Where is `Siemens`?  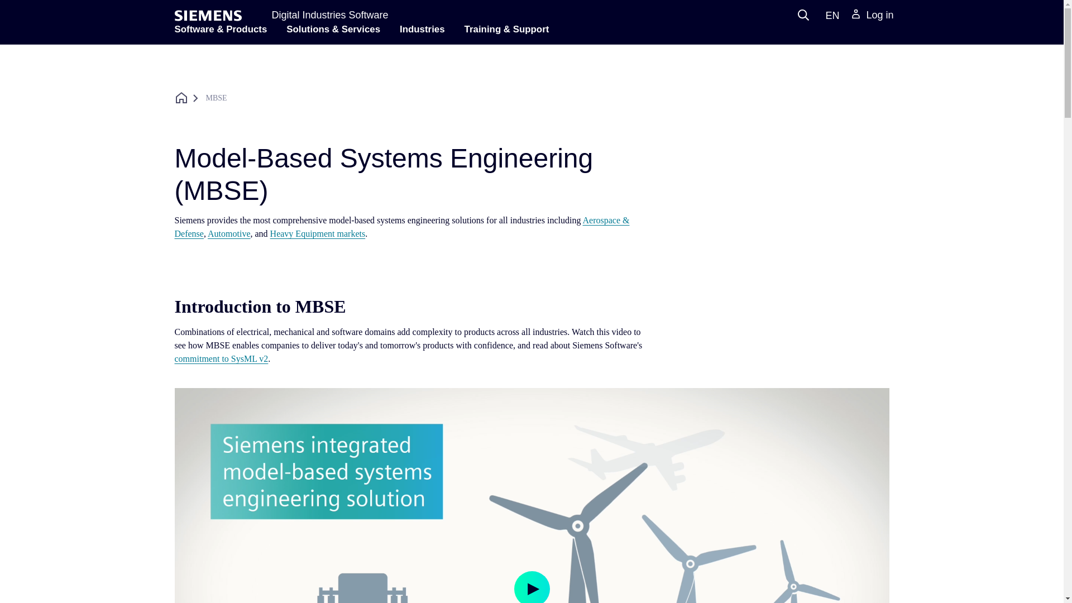 Siemens is located at coordinates (208, 16).